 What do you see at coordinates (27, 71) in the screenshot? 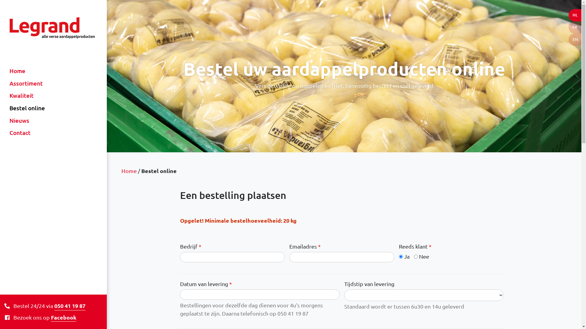
I see `Home` at bounding box center [27, 71].